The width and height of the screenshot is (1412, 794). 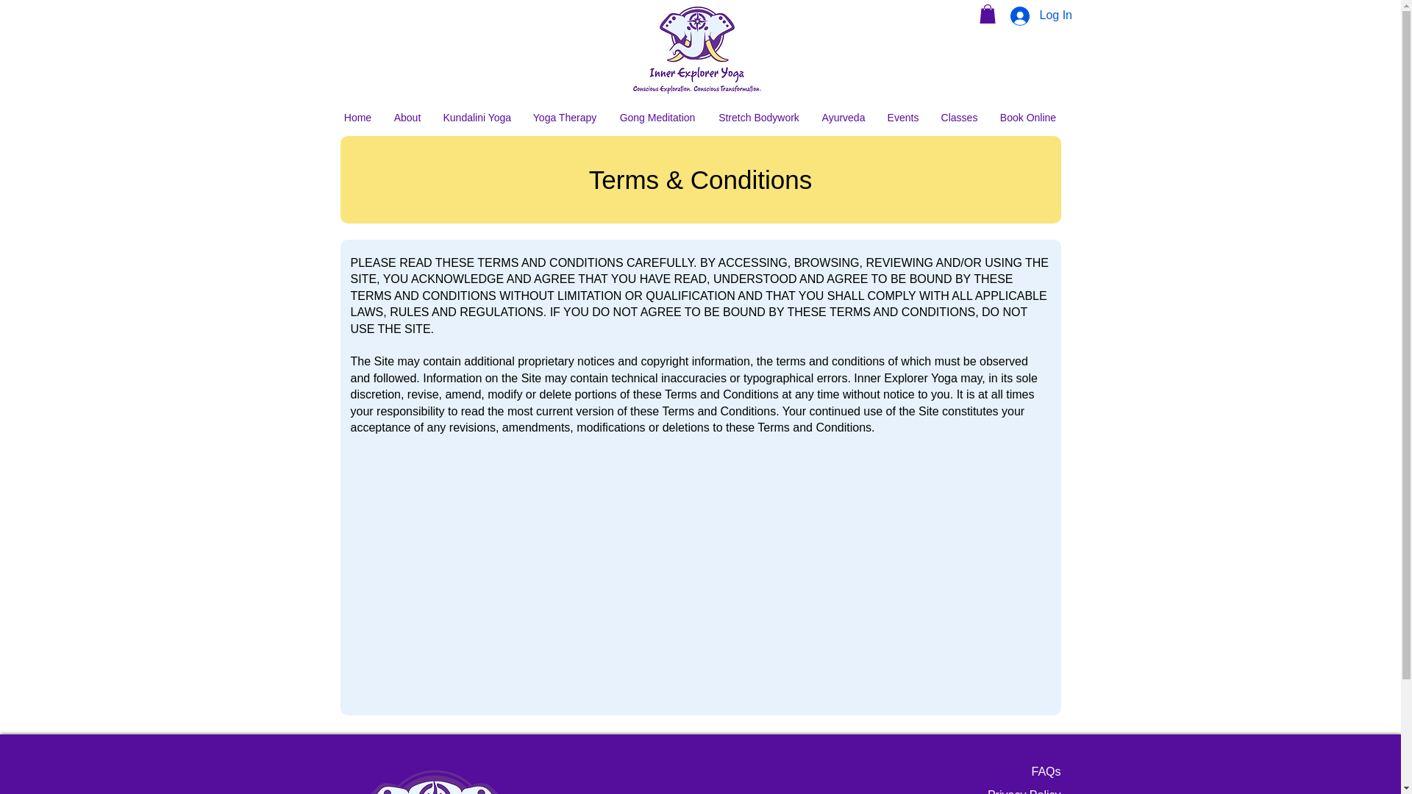 I want to click on Home, so click(x=357, y=118).